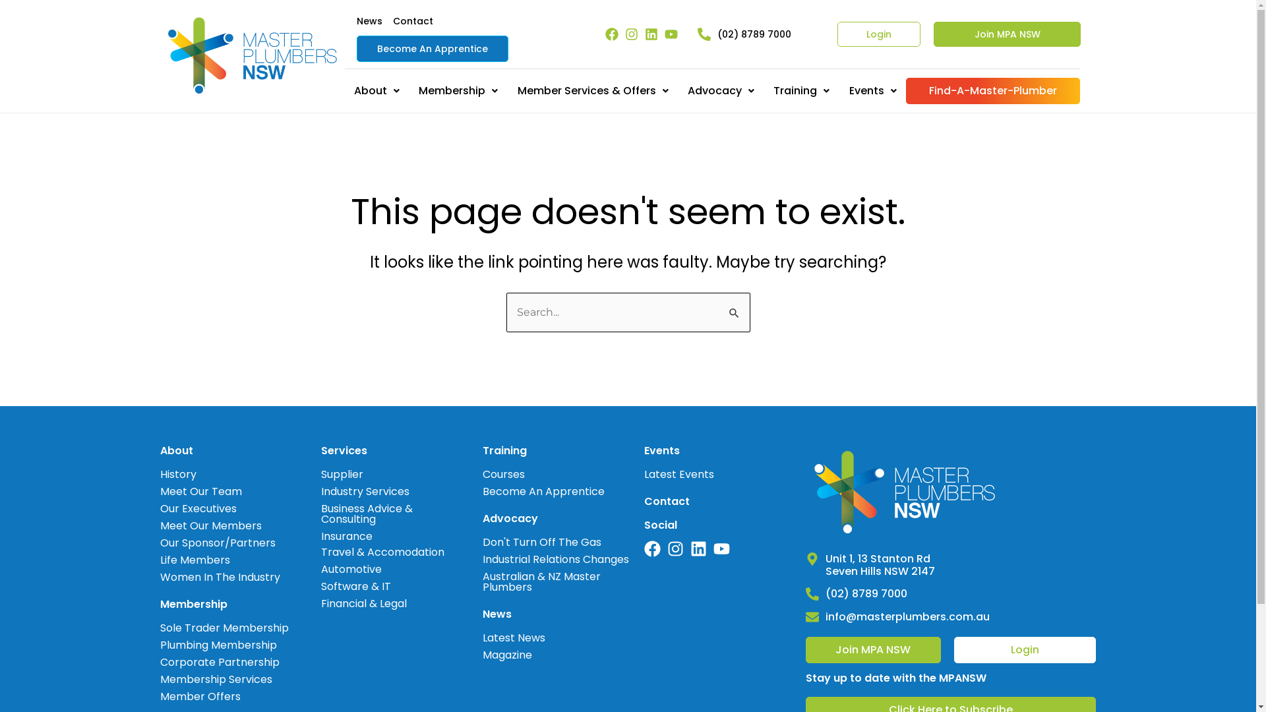 The height and width of the screenshot is (712, 1266). What do you see at coordinates (396, 537) in the screenshot?
I see `Insurance` at bounding box center [396, 537].